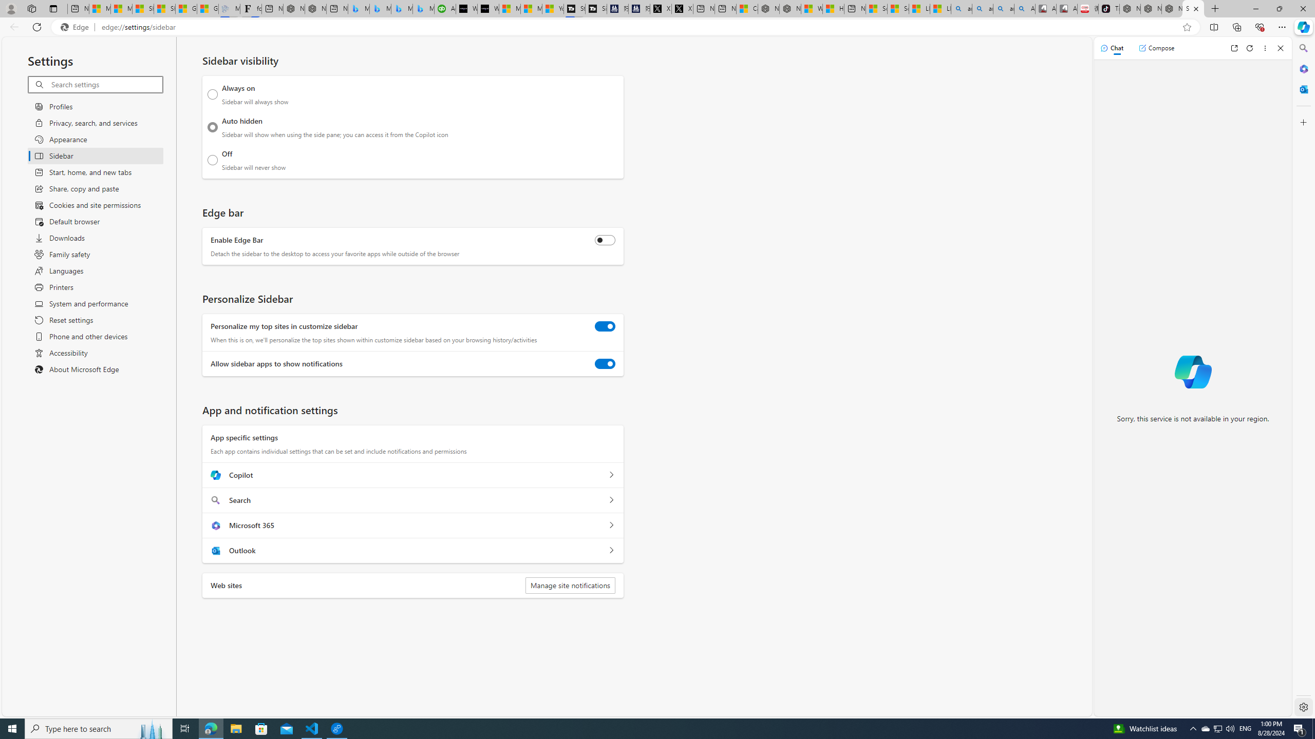 The height and width of the screenshot is (739, 1315). Describe the element at coordinates (380, 9) in the screenshot. I see `Microsoft Bing Travel - Stays in Bangkok, Bangkok, Thailand` at that location.